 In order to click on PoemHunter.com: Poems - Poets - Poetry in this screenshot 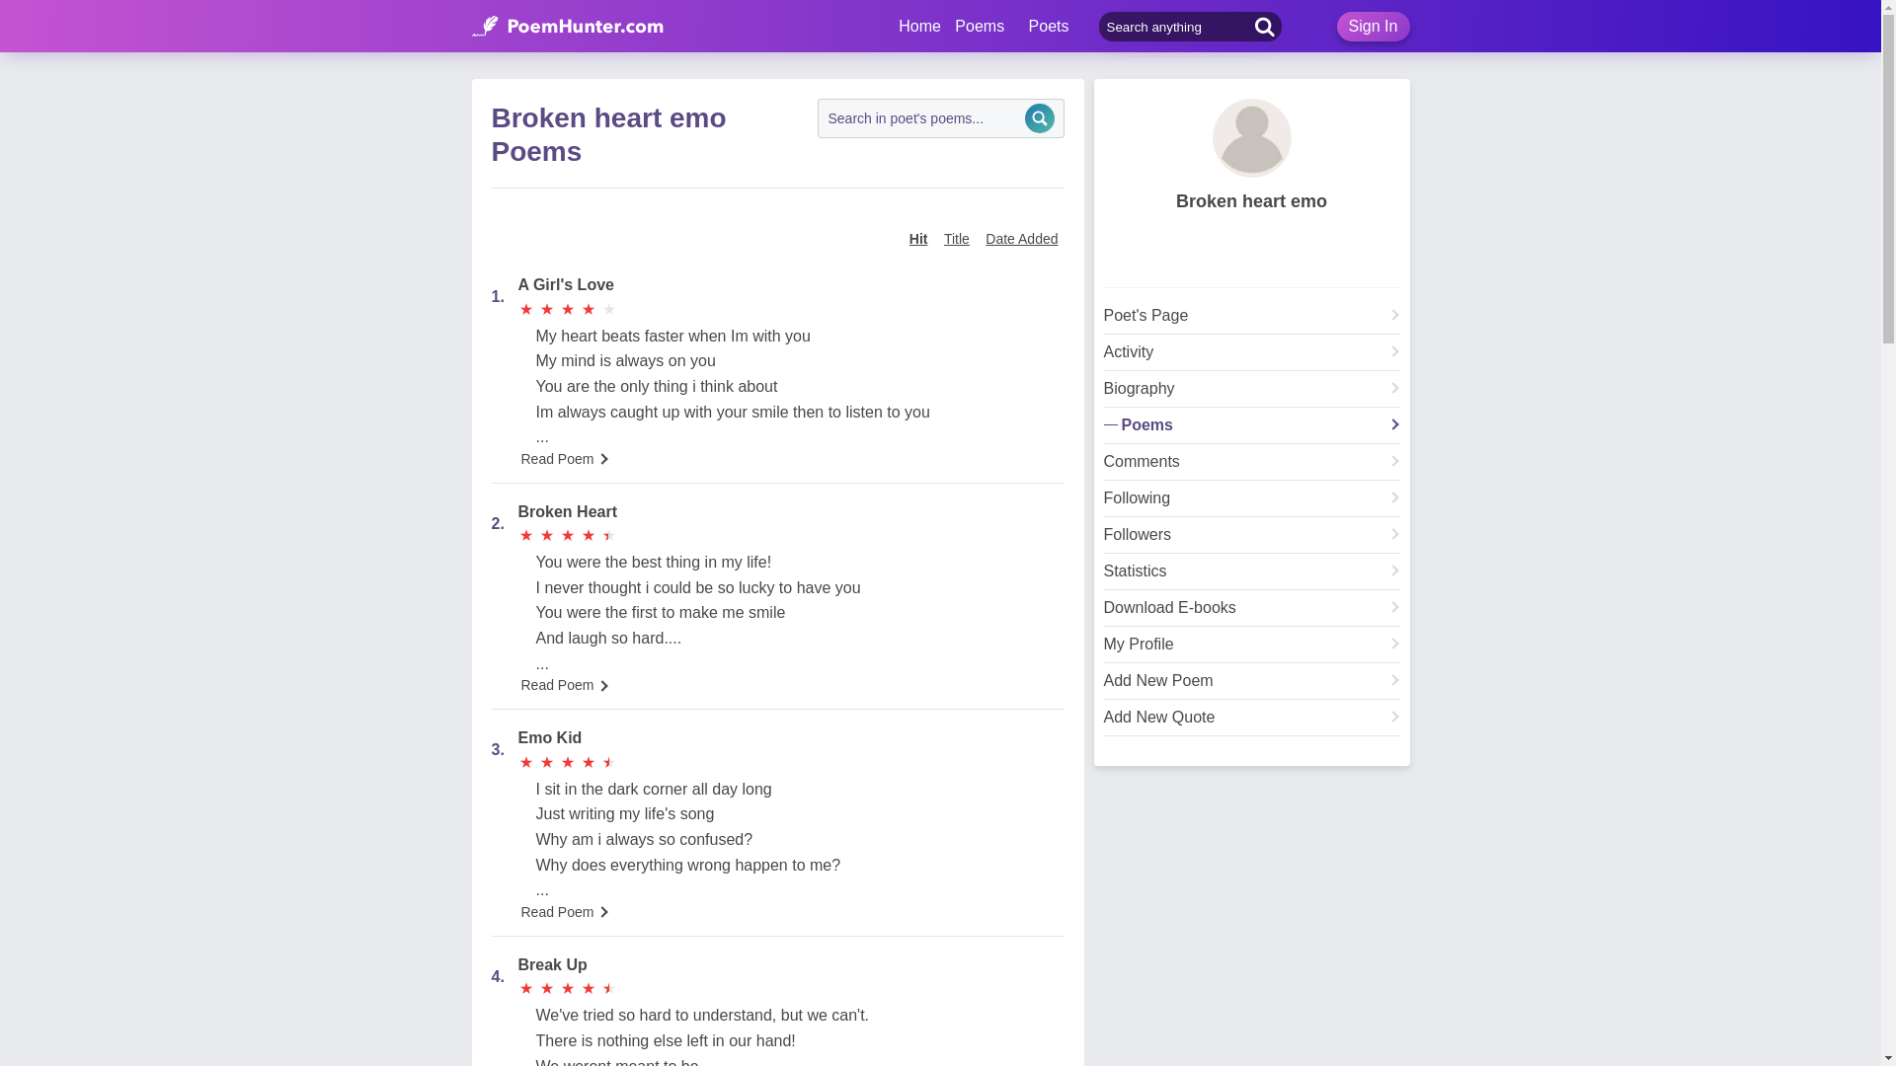, I will do `click(919, 26)`.